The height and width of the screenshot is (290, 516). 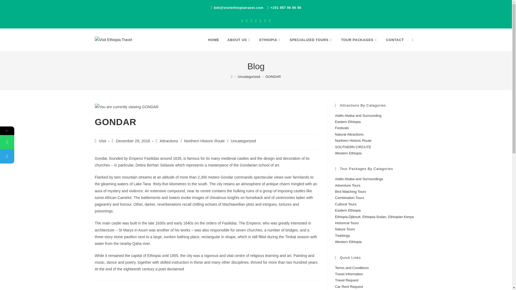 I want to click on Posts by Visit, so click(x=103, y=141).